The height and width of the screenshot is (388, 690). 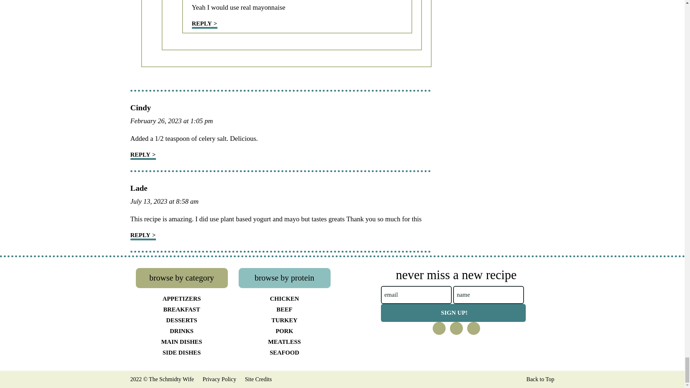 What do you see at coordinates (453, 313) in the screenshot?
I see `sign up!` at bounding box center [453, 313].